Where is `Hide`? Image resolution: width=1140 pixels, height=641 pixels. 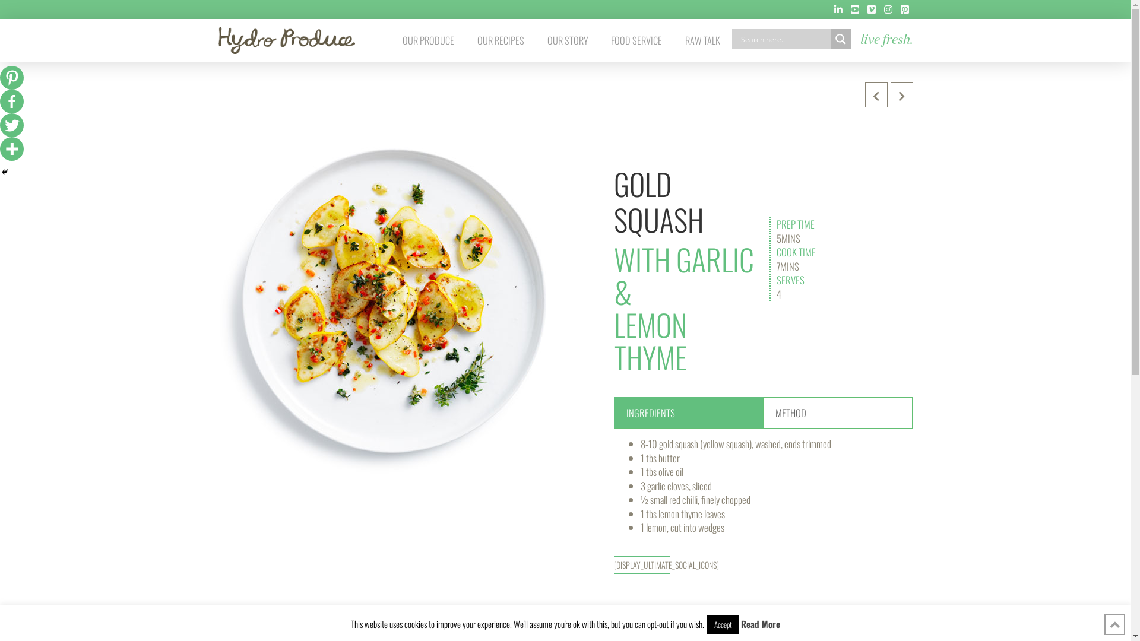 Hide is located at coordinates (5, 172).